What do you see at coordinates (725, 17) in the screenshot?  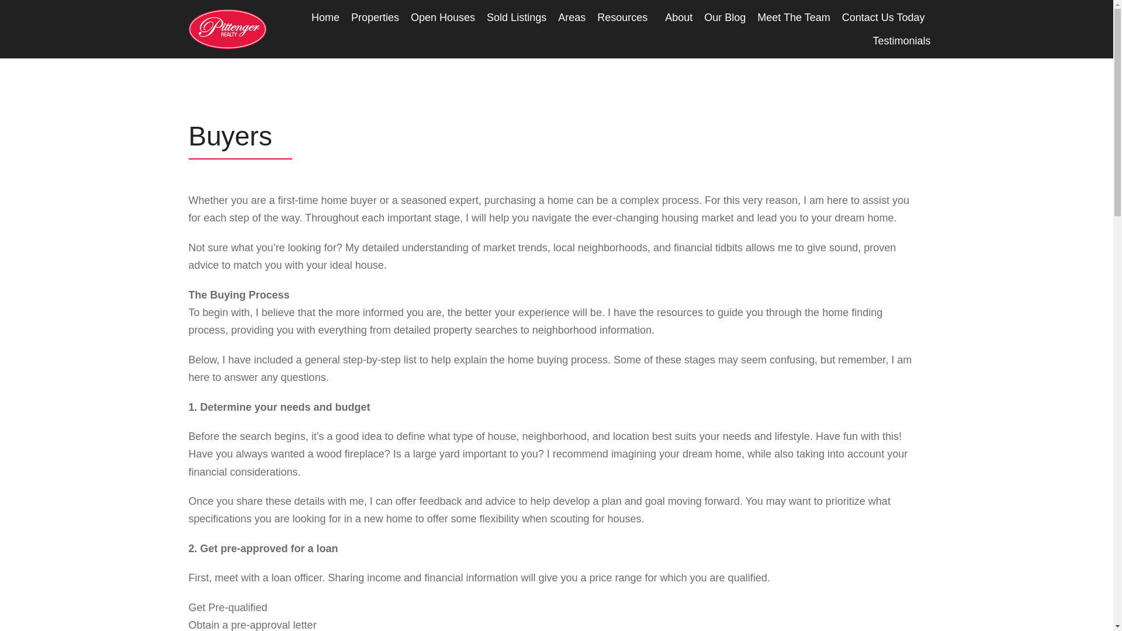 I see `Our Blog` at bounding box center [725, 17].